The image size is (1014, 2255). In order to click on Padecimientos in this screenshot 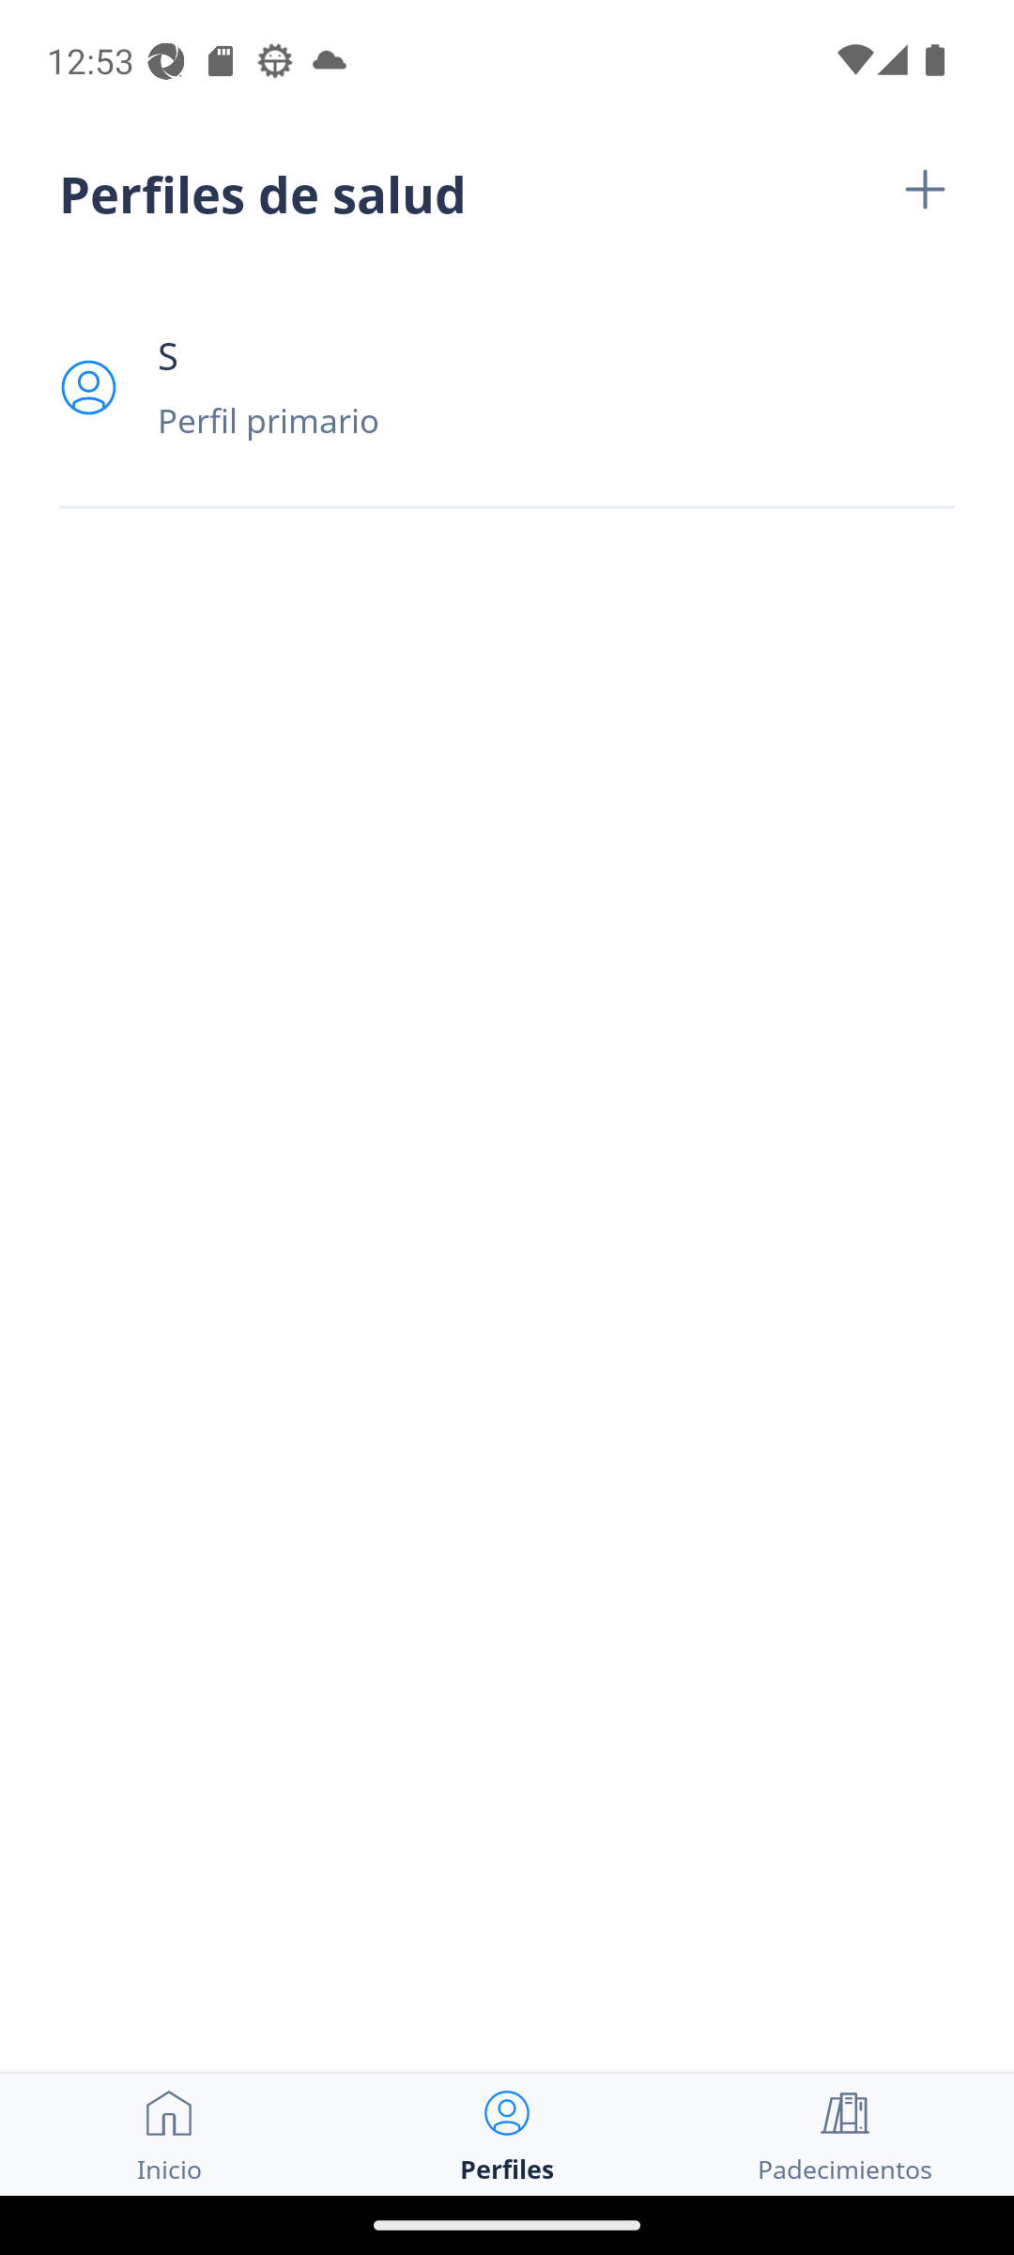, I will do `click(845, 2135)`.